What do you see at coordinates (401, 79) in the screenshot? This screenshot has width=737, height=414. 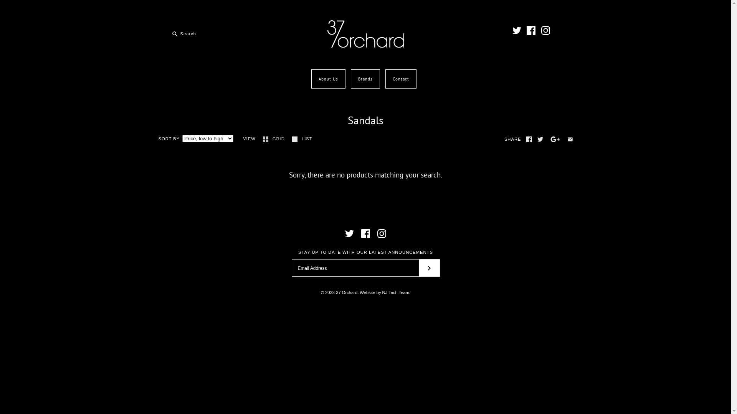 I see `Contact` at bounding box center [401, 79].